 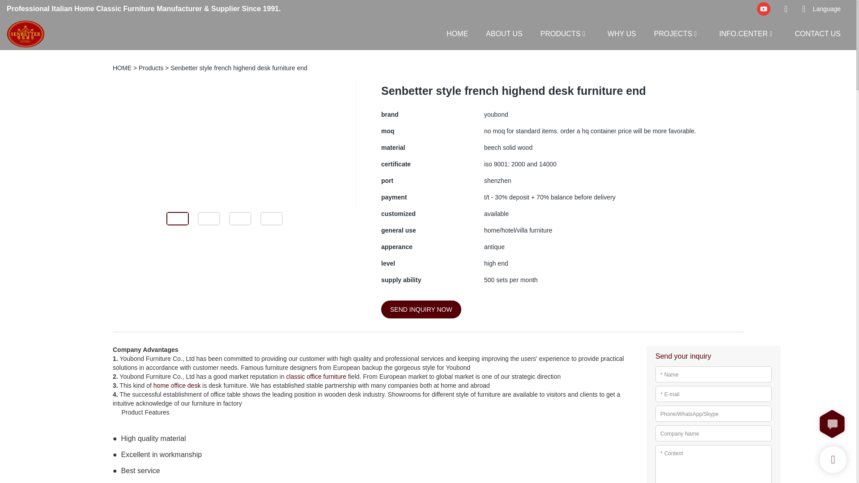 I want to click on ABOUT US, so click(x=504, y=33).